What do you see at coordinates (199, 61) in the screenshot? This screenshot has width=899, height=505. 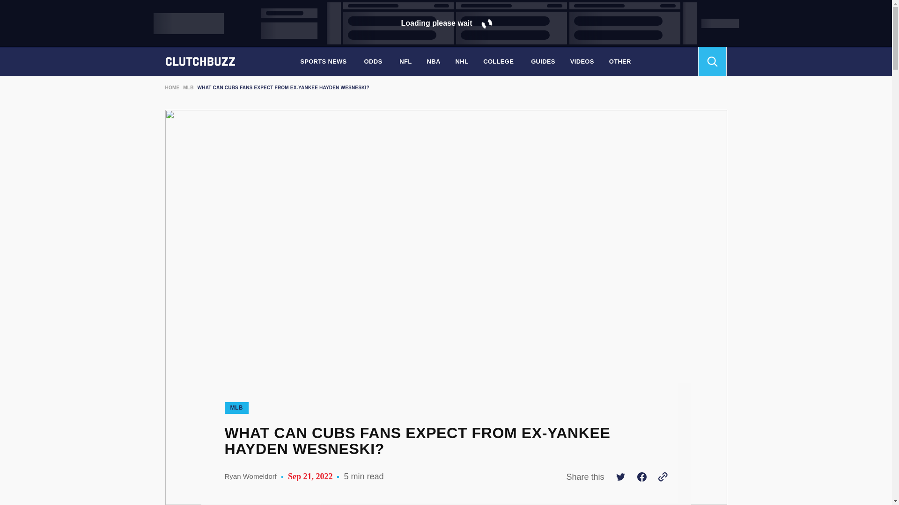 I see `logo` at bounding box center [199, 61].